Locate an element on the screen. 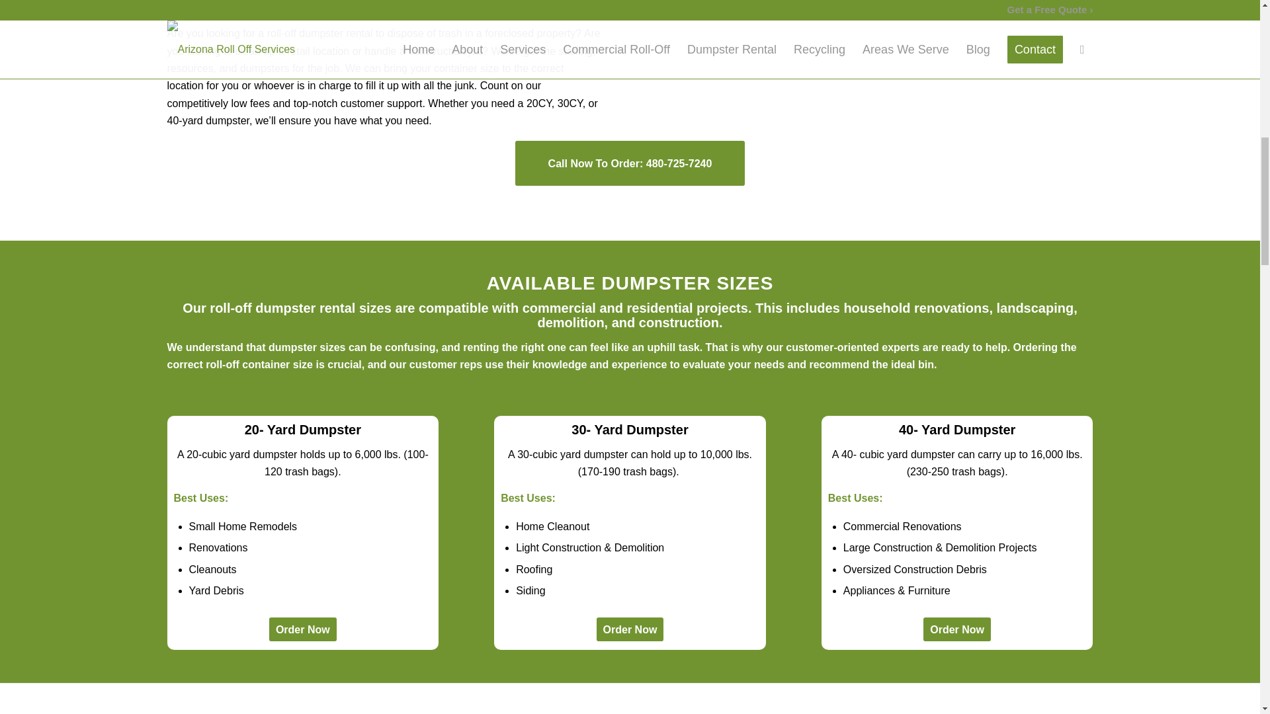 This screenshot has height=714, width=1270. Order Now is located at coordinates (956, 629).